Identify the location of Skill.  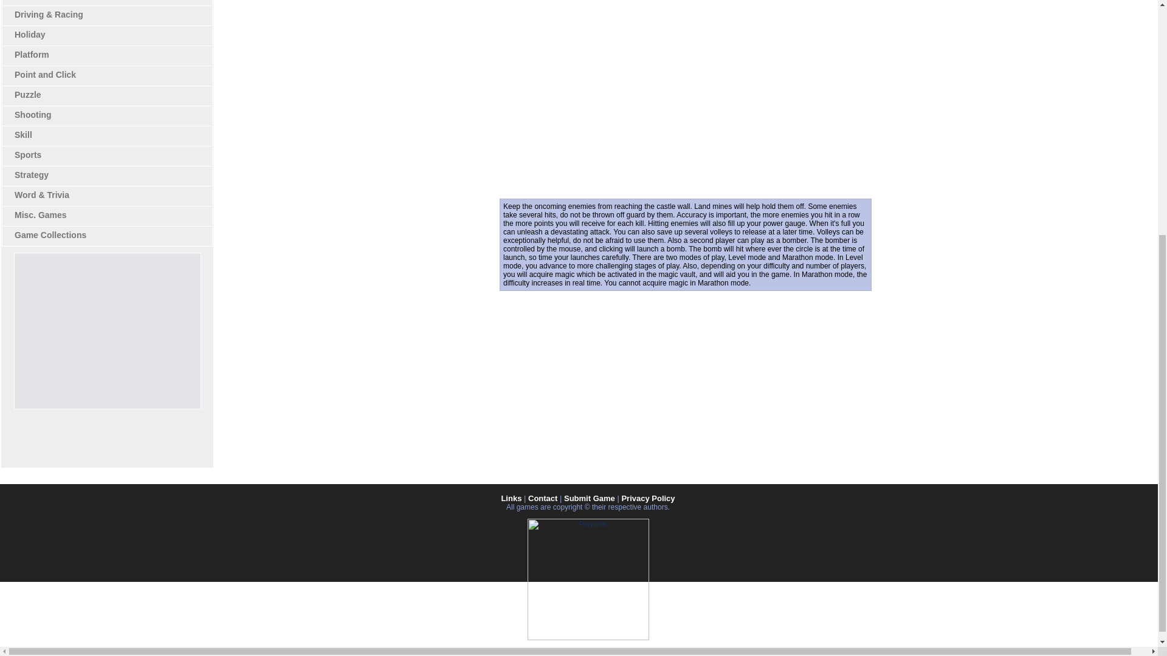
(23, 135).